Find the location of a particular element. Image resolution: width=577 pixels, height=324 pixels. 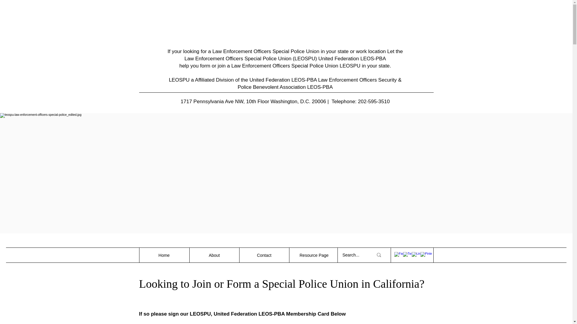

Contact is located at coordinates (264, 255).